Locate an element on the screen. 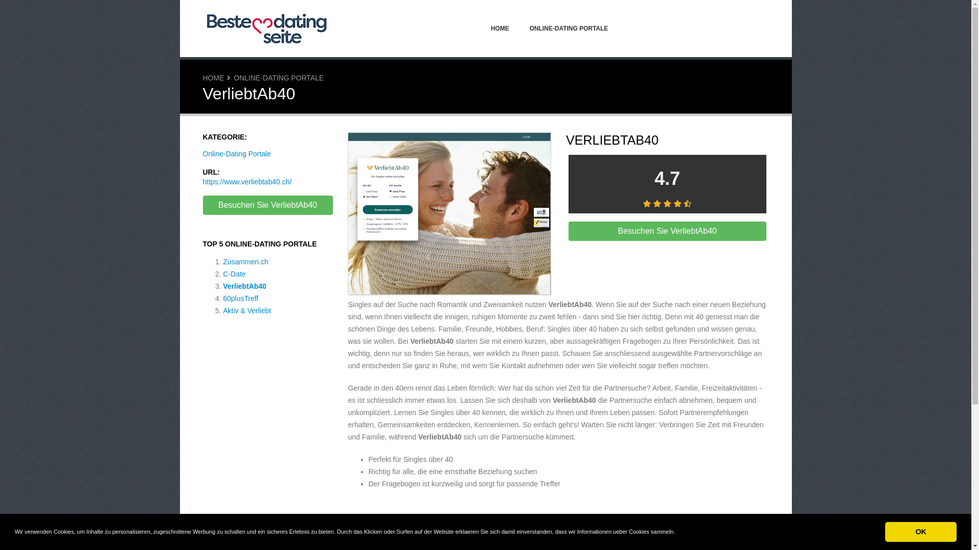 Image resolution: width=979 pixels, height=550 pixels. VerliebtAb40 is located at coordinates (245, 286).